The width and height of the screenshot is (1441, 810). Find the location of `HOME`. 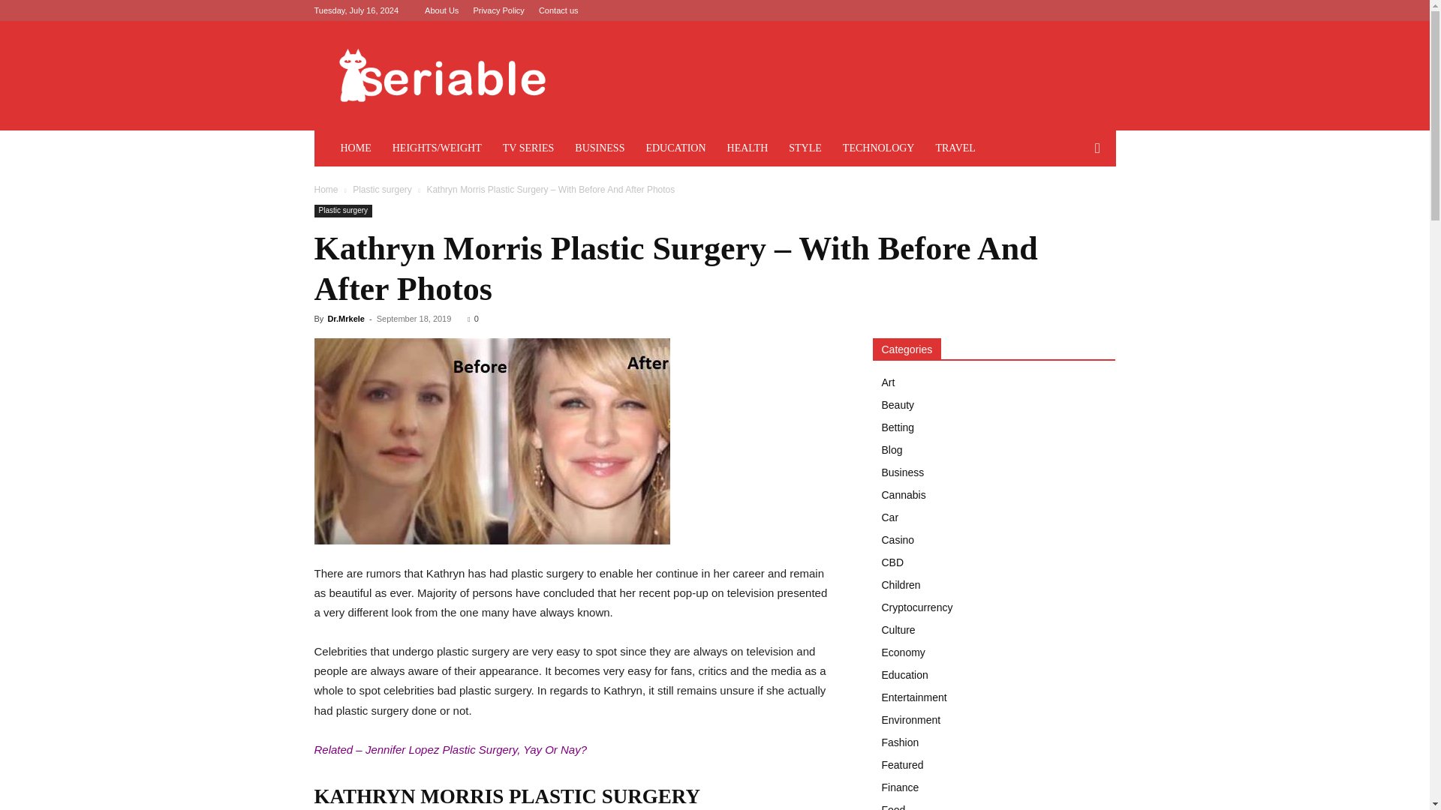

HOME is located at coordinates (356, 148).